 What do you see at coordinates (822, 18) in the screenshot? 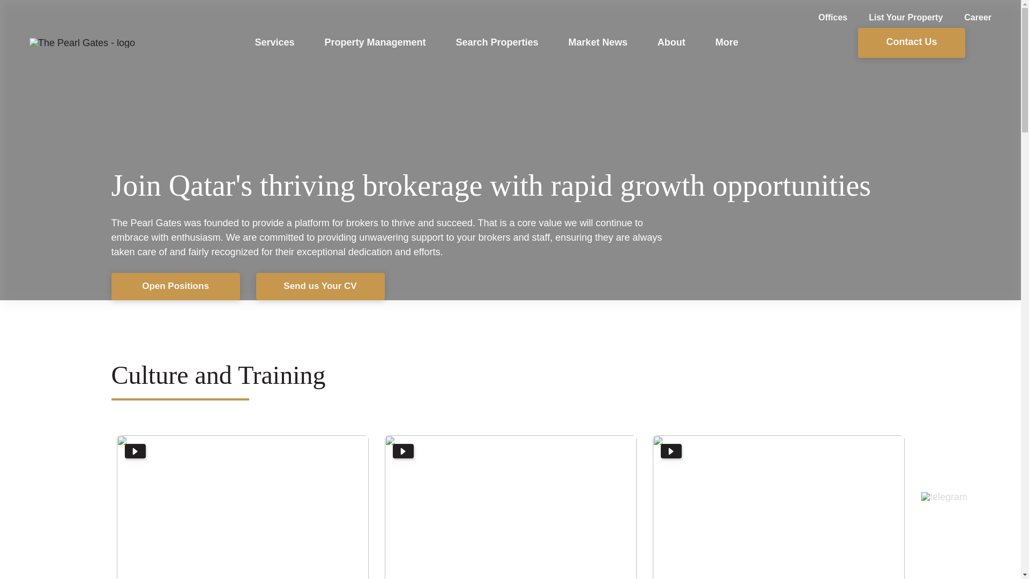
I see `Offices` at bounding box center [822, 18].